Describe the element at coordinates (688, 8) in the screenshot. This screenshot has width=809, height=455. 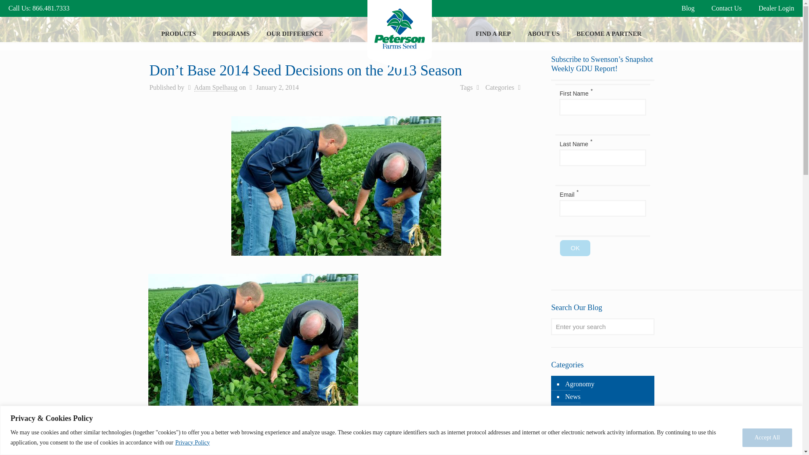
I see `Blog` at that location.